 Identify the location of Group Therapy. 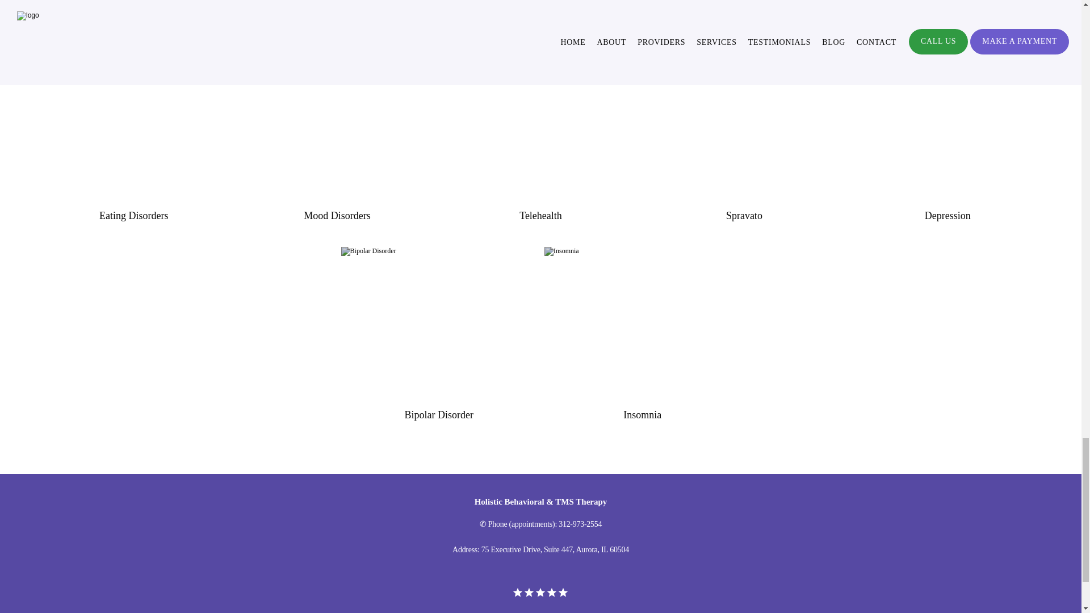
(540, 17).